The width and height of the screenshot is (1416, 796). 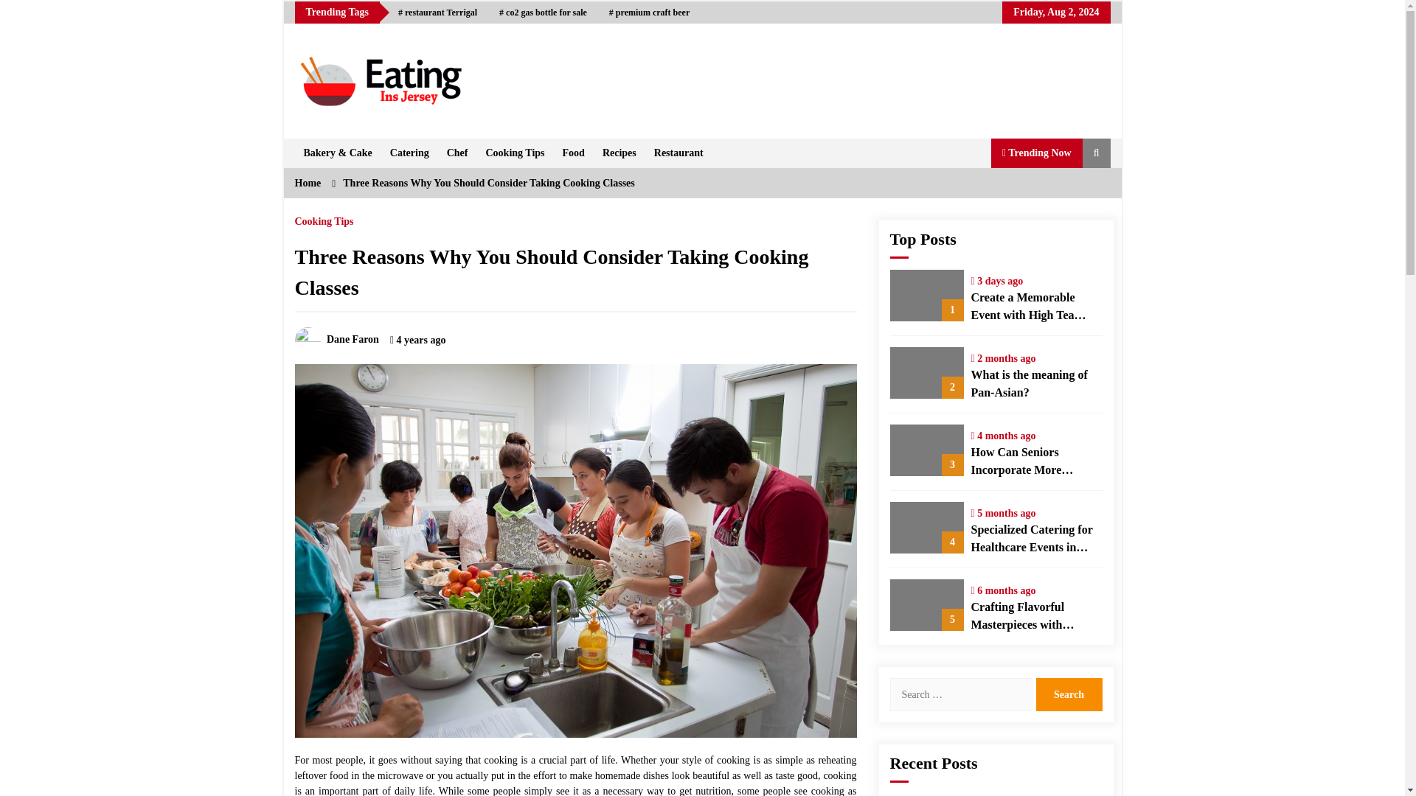 What do you see at coordinates (488, 183) in the screenshot?
I see `Three Reasons Why You Should Consider Taking Cooking Classes` at bounding box center [488, 183].